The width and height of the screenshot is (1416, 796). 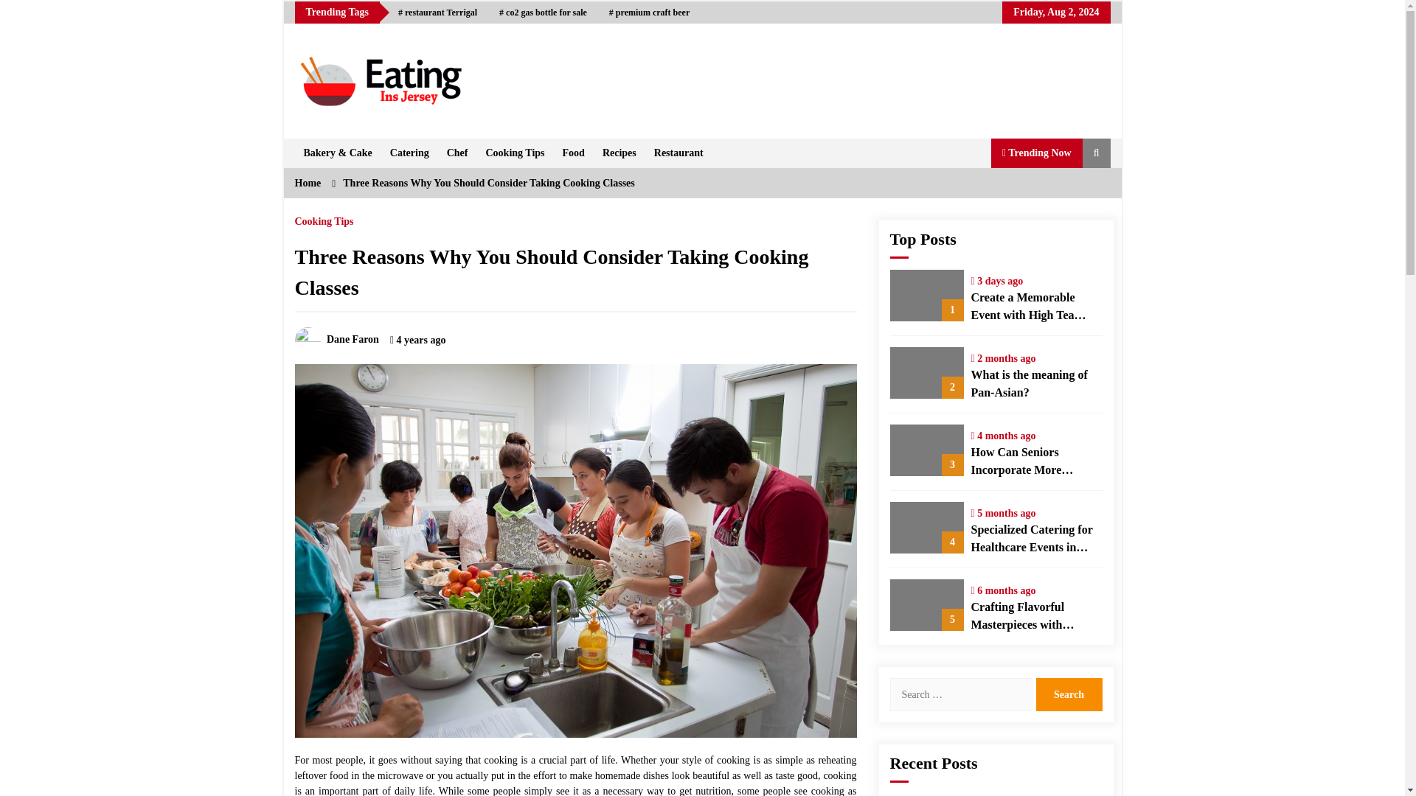 What do you see at coordinates (488, 183) in the screenshot?
I see `Three Reasons Why You Should Consider Taking Cooking Classes` at bounding box center [488, 183].